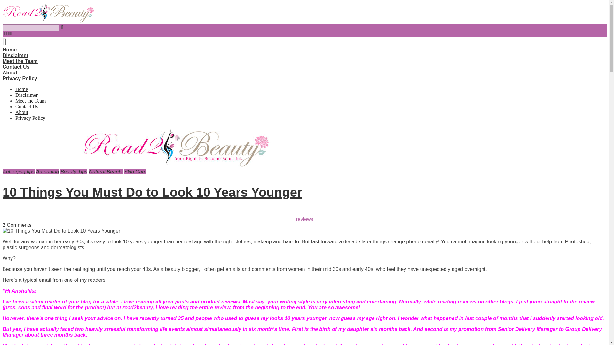  What do you see at coordinates (152, 192) in the screenshot?
I see `10 Things You Must Do to Look 10 Years Younger` at bounding box center [152, 192].